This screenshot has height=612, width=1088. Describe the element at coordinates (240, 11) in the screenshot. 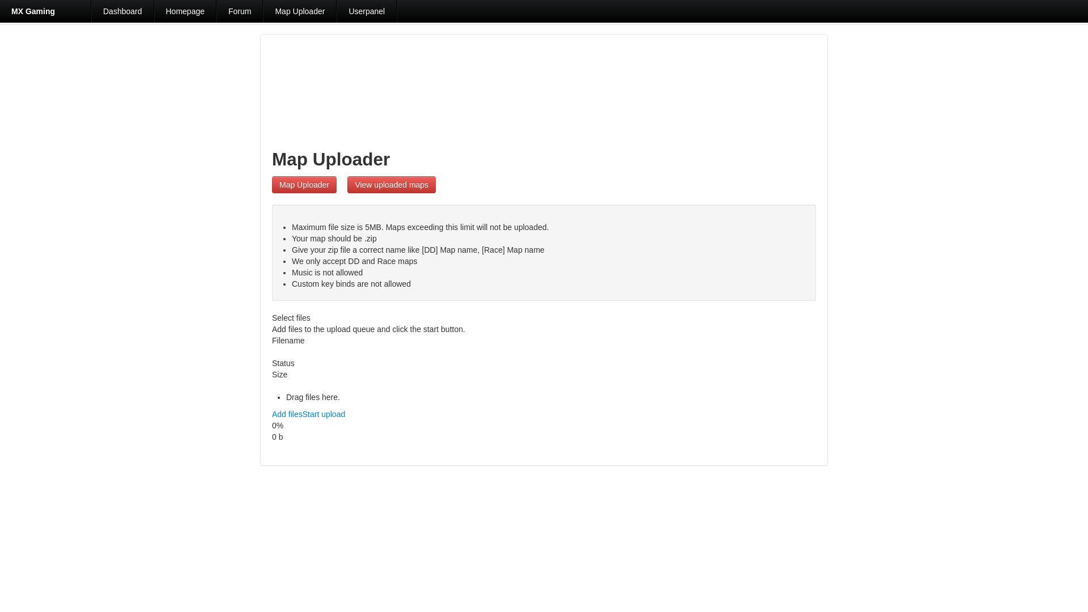

I see `Forum` at that location.